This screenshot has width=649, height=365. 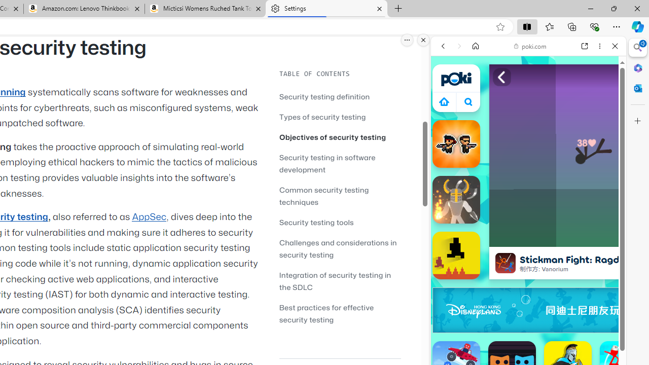 I want to click on Search Filter, Search Tools, so click(x=554, y=116).